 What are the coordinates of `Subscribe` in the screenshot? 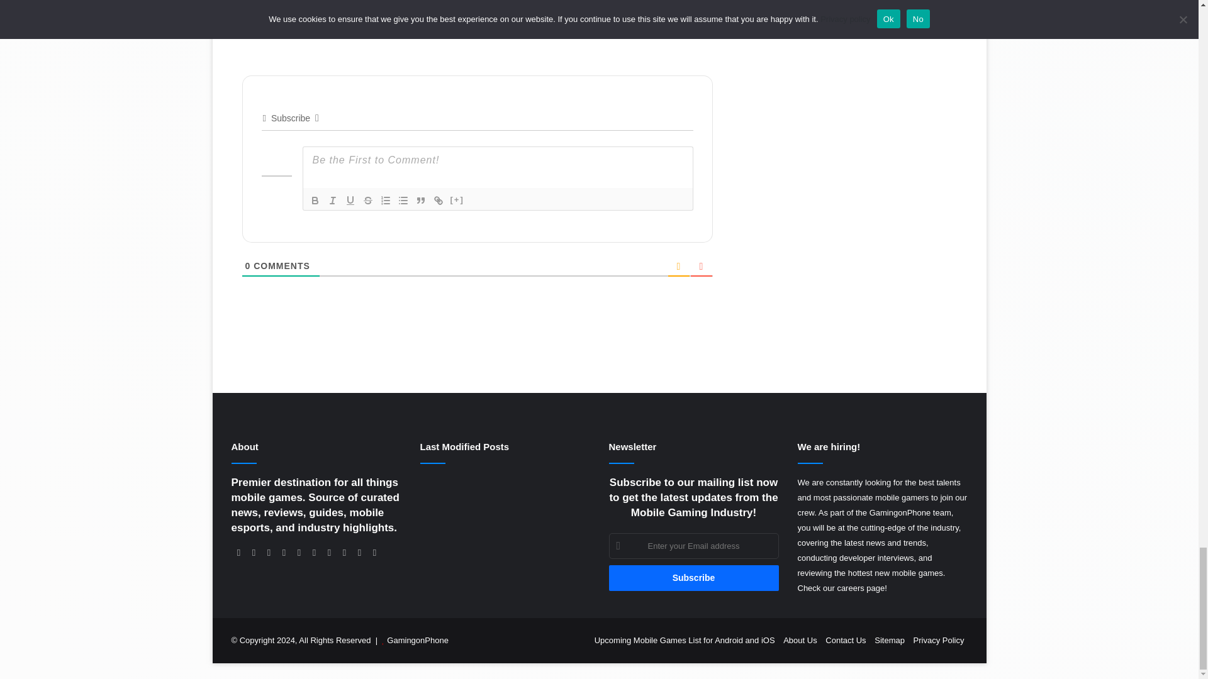 It's located at (693, 577).